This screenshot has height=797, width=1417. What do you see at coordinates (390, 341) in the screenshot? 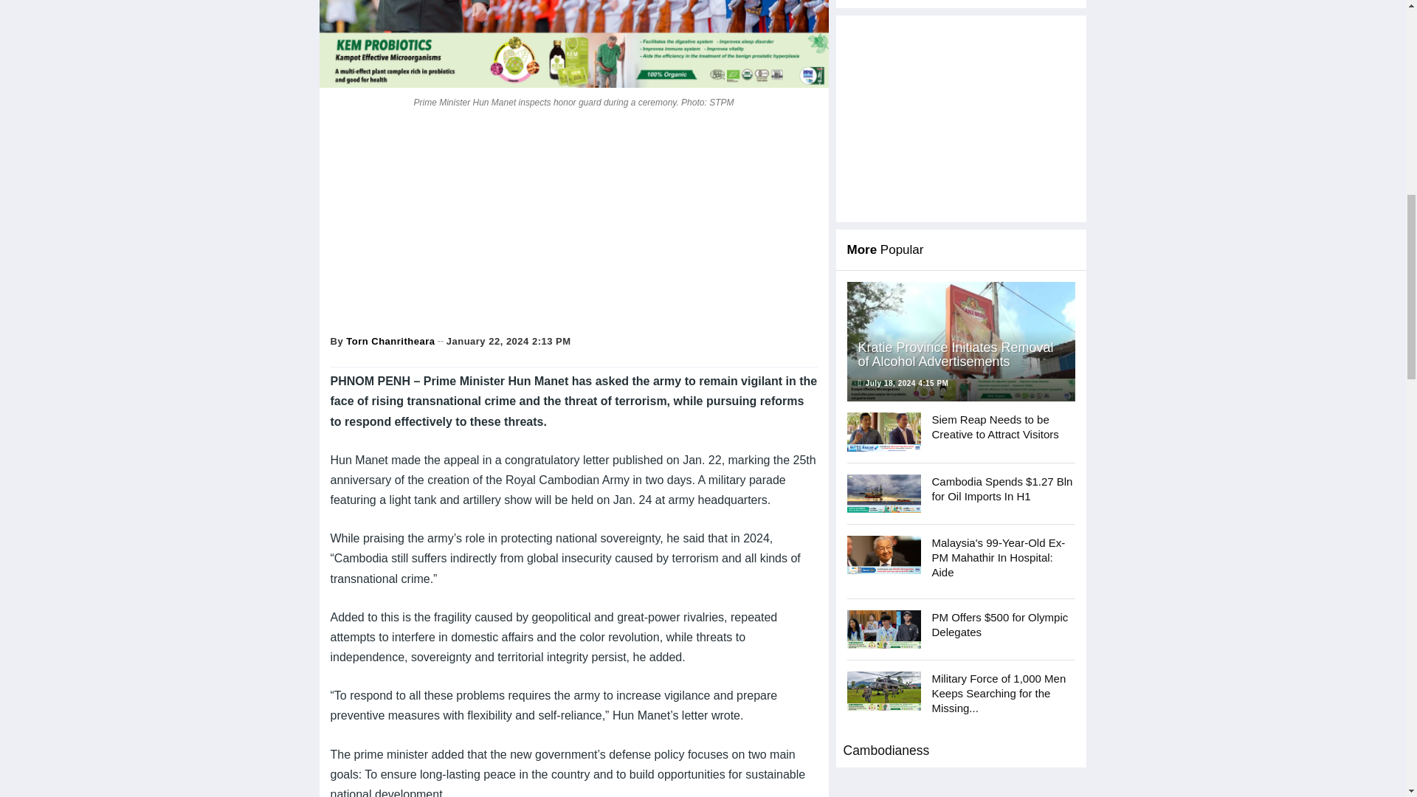
I see `Torn Chanritheara` at bounding box center [390, 341].